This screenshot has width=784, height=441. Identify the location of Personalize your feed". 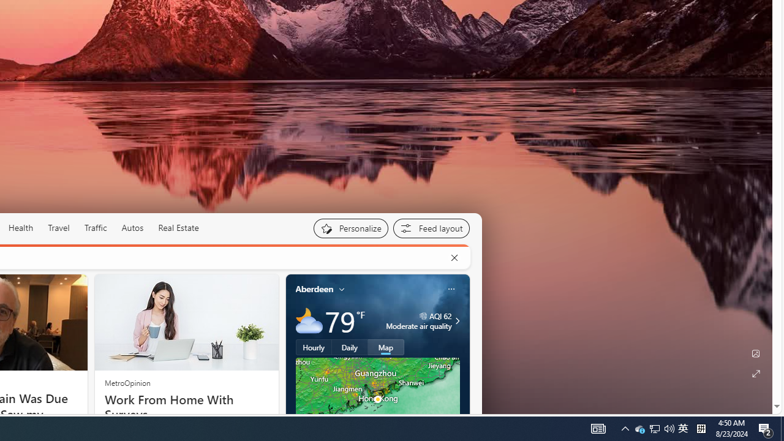
(350, 228).